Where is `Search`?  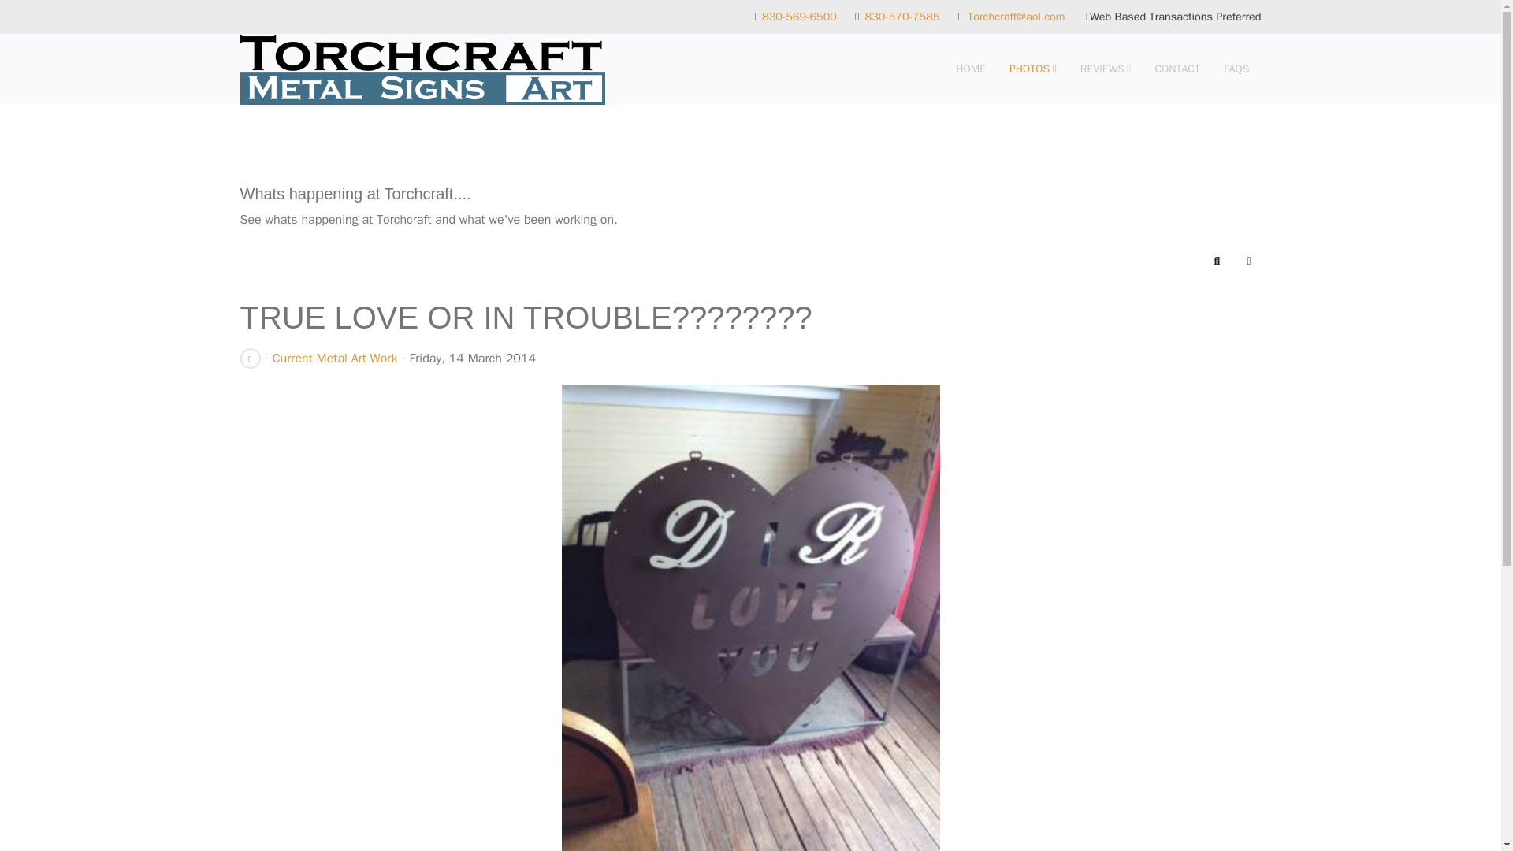 Search is located at coordinates (1217, 262).